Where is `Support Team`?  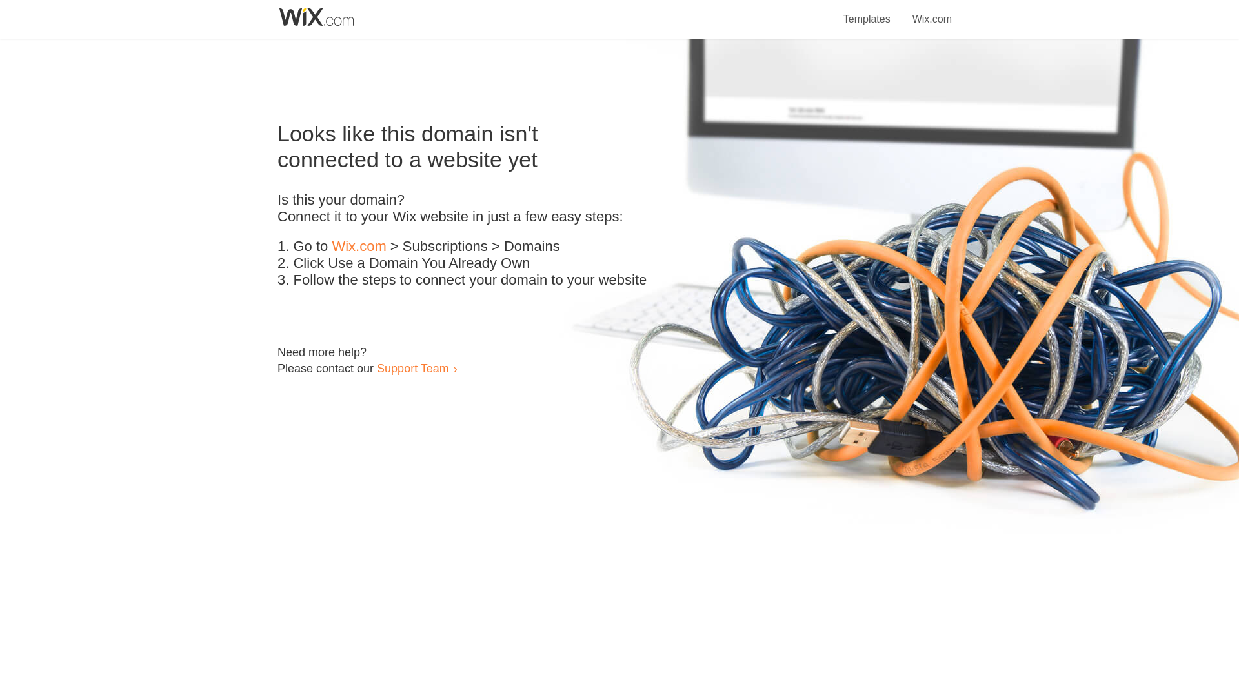 Support Team is located at coordinates (412, 368).